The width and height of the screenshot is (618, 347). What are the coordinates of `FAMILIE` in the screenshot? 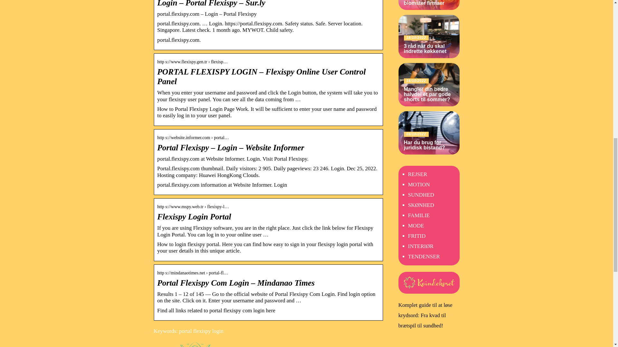 It's located at (419, 215).